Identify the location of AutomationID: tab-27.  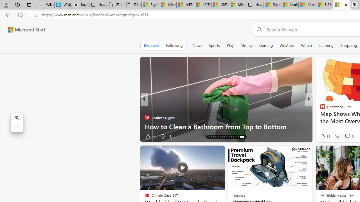
(237, 137).